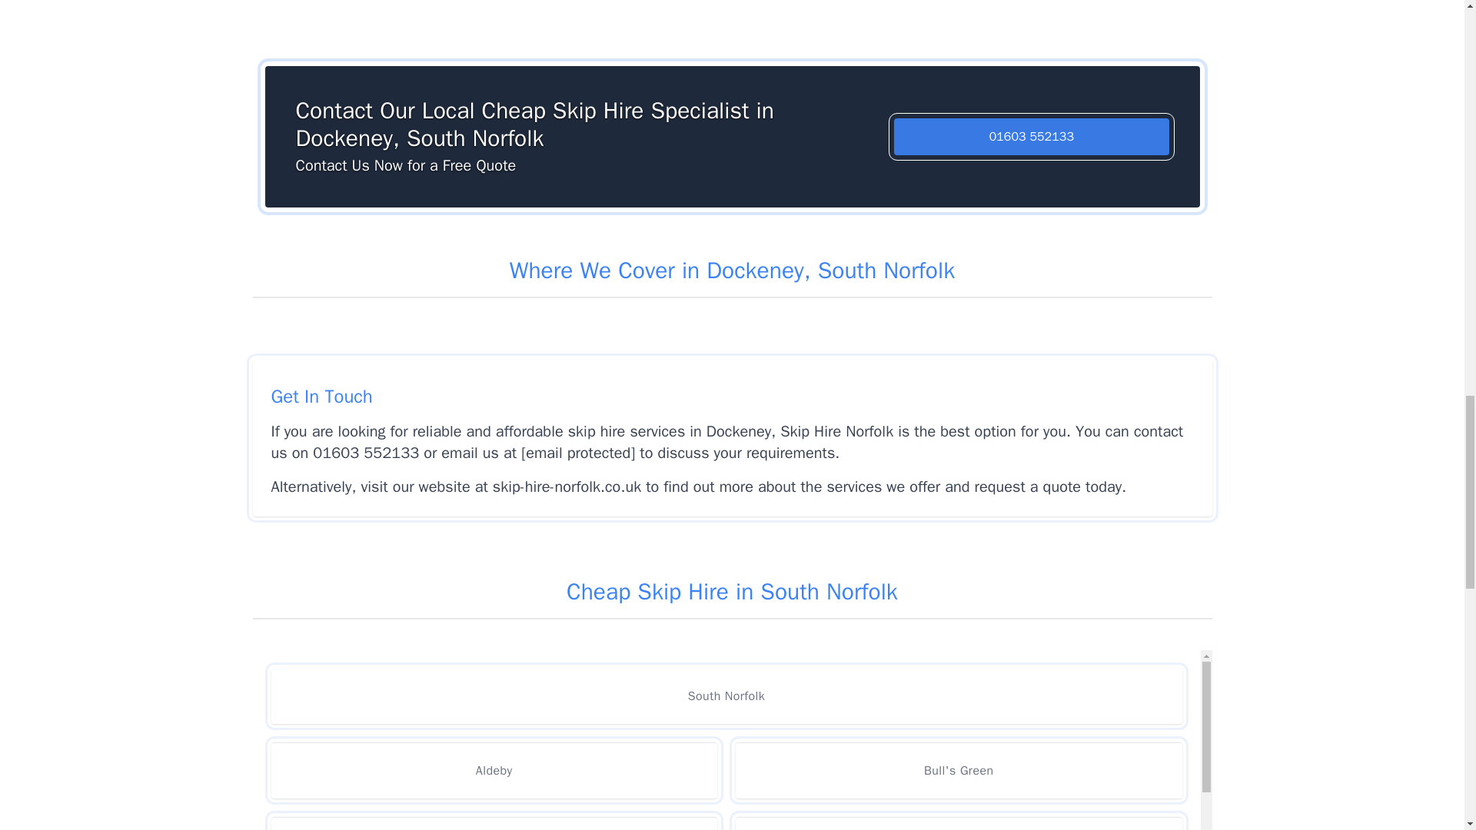 This screenshot has height=830, width=1476. What do you see at coordinates (1032, 137) in the screenshot?
I see `01603 552133` at bounding box center [1032, 137].